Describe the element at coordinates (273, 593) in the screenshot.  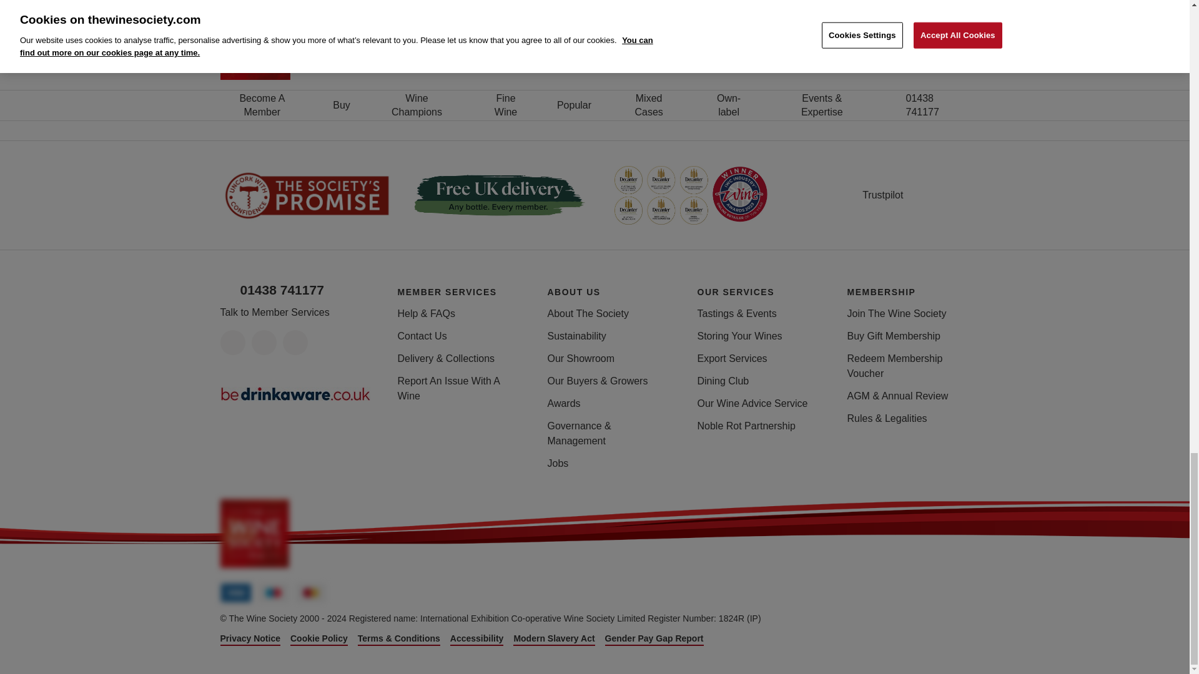
I see `Mestro` at that location.